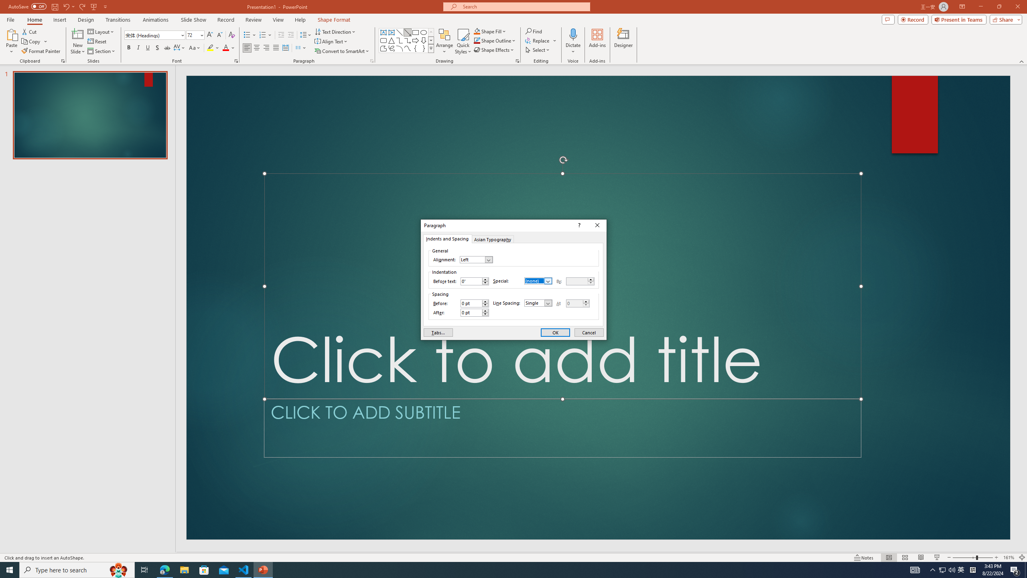  Describe the element at coordinates (586, 305) in the screenshot. I see `Less` at that location.